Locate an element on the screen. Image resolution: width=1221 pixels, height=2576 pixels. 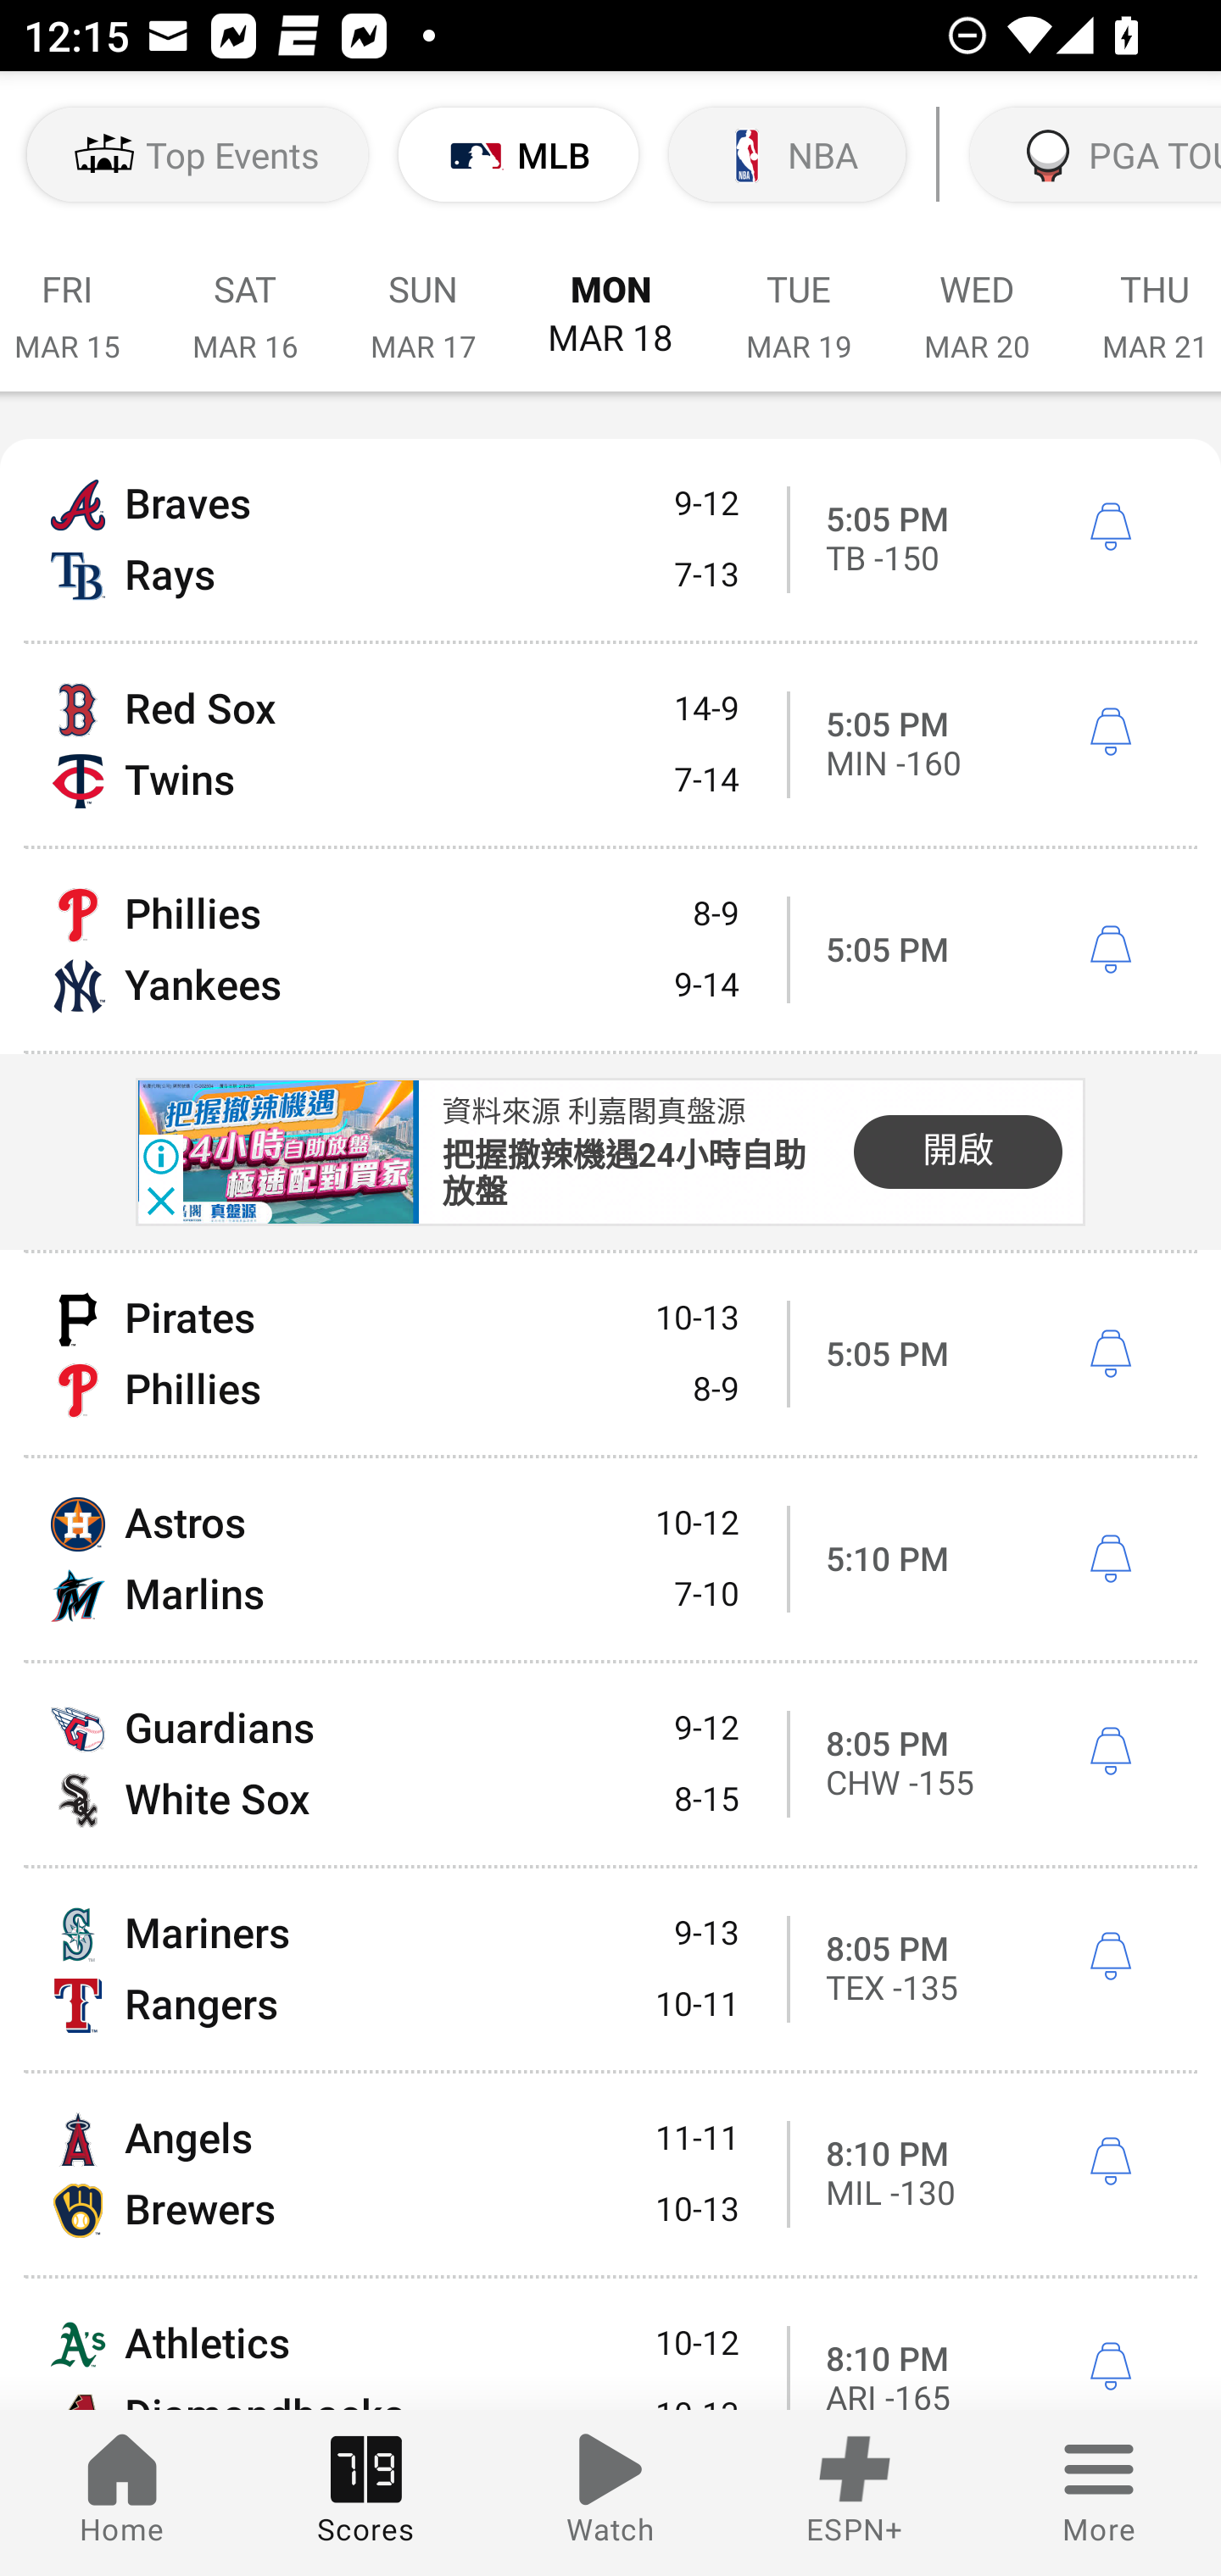
SAT MAR 16 is located at coordinates (245, 298).